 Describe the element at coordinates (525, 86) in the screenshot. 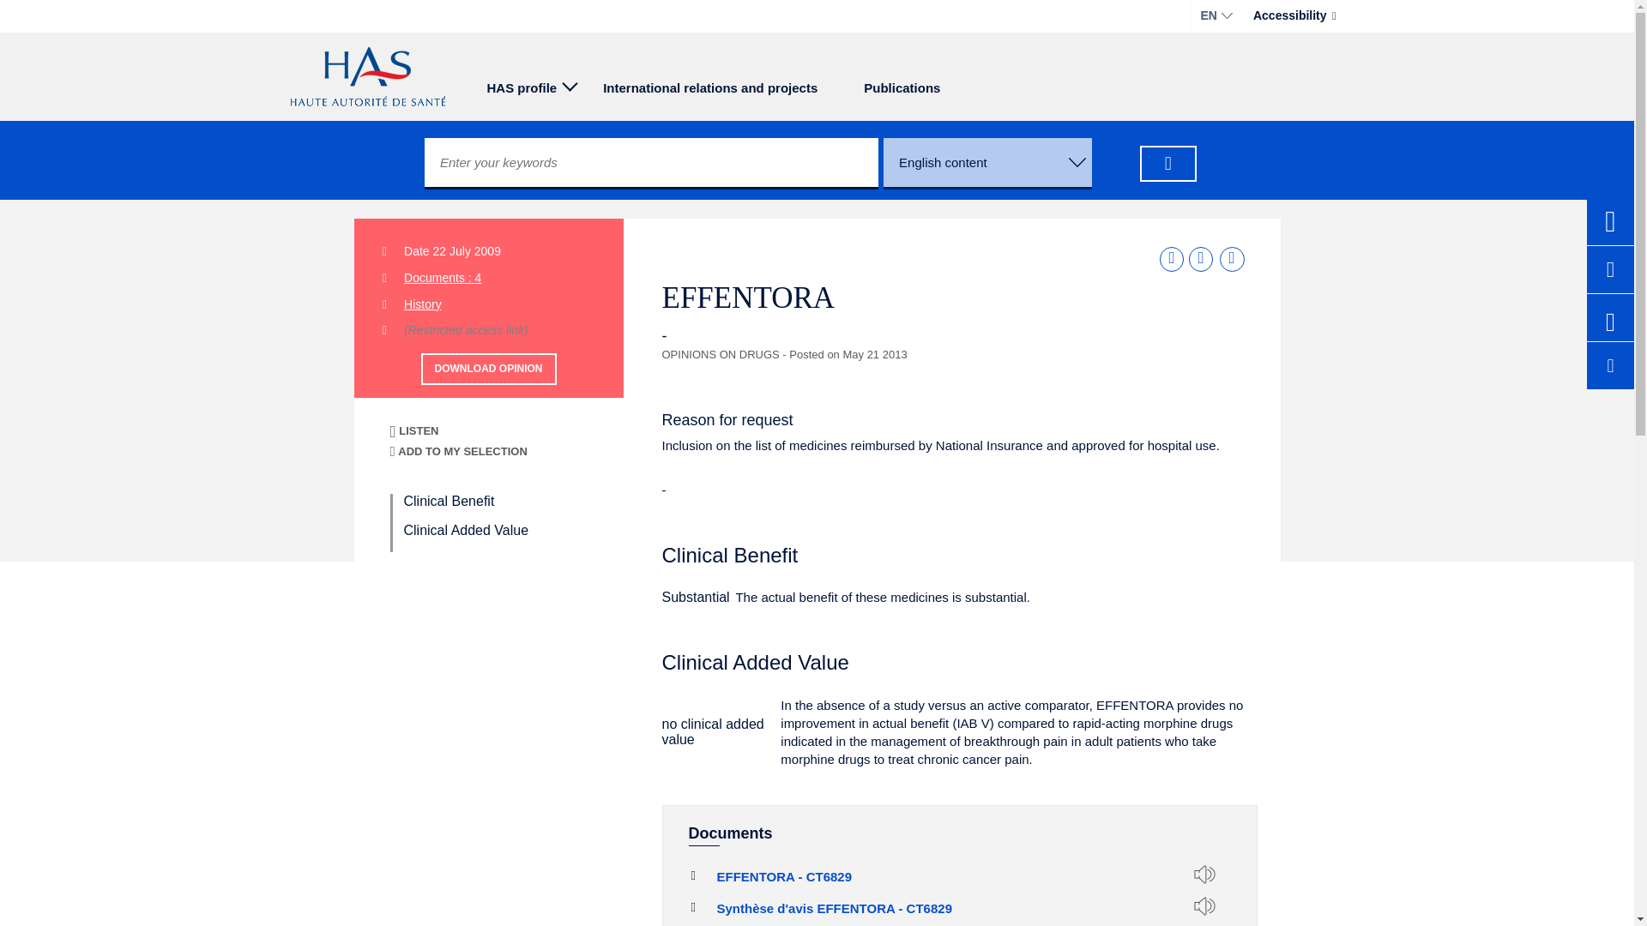

I see `Enter your keywords` at that location.